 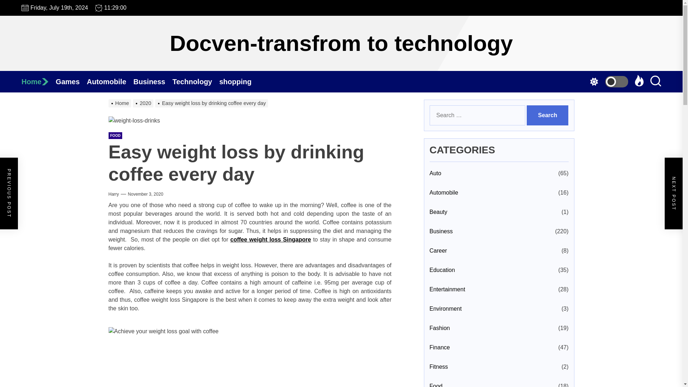 I want to click on Technology, so click(x=196, y=82).